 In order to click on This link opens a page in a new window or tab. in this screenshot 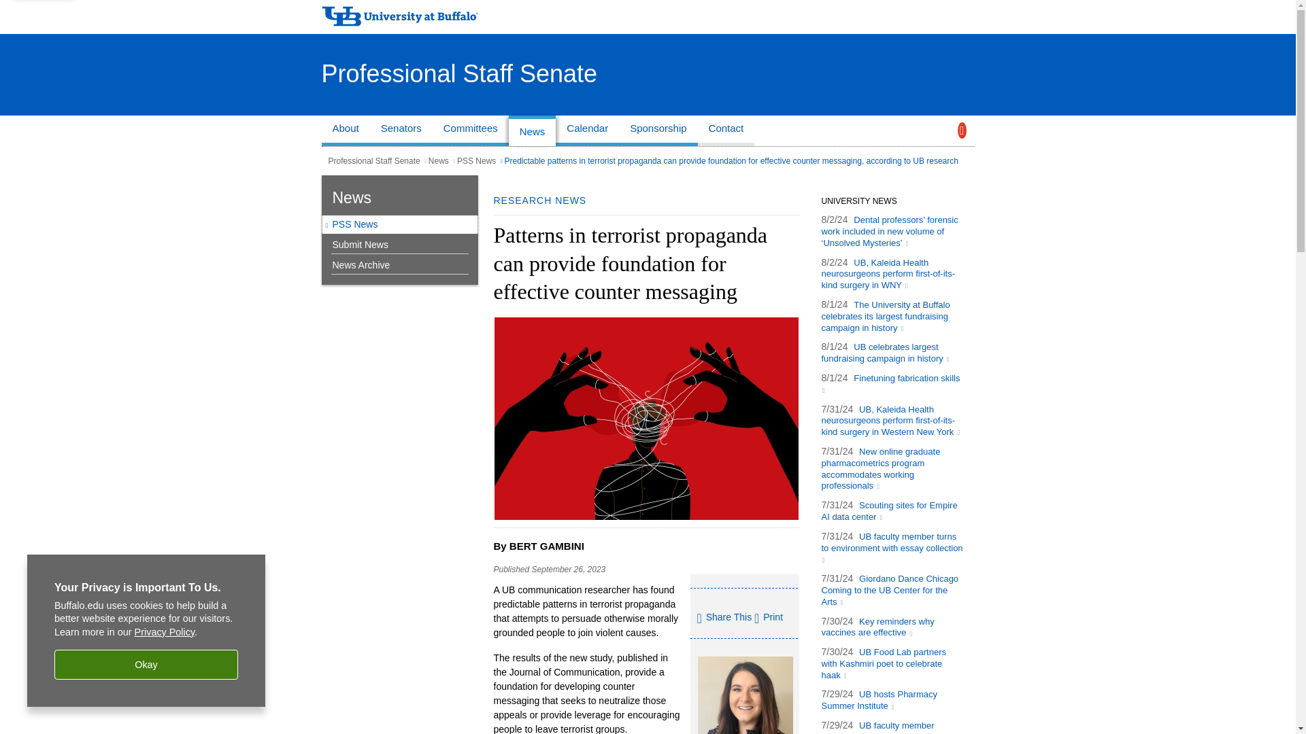, I will do `click(888, 273)`.